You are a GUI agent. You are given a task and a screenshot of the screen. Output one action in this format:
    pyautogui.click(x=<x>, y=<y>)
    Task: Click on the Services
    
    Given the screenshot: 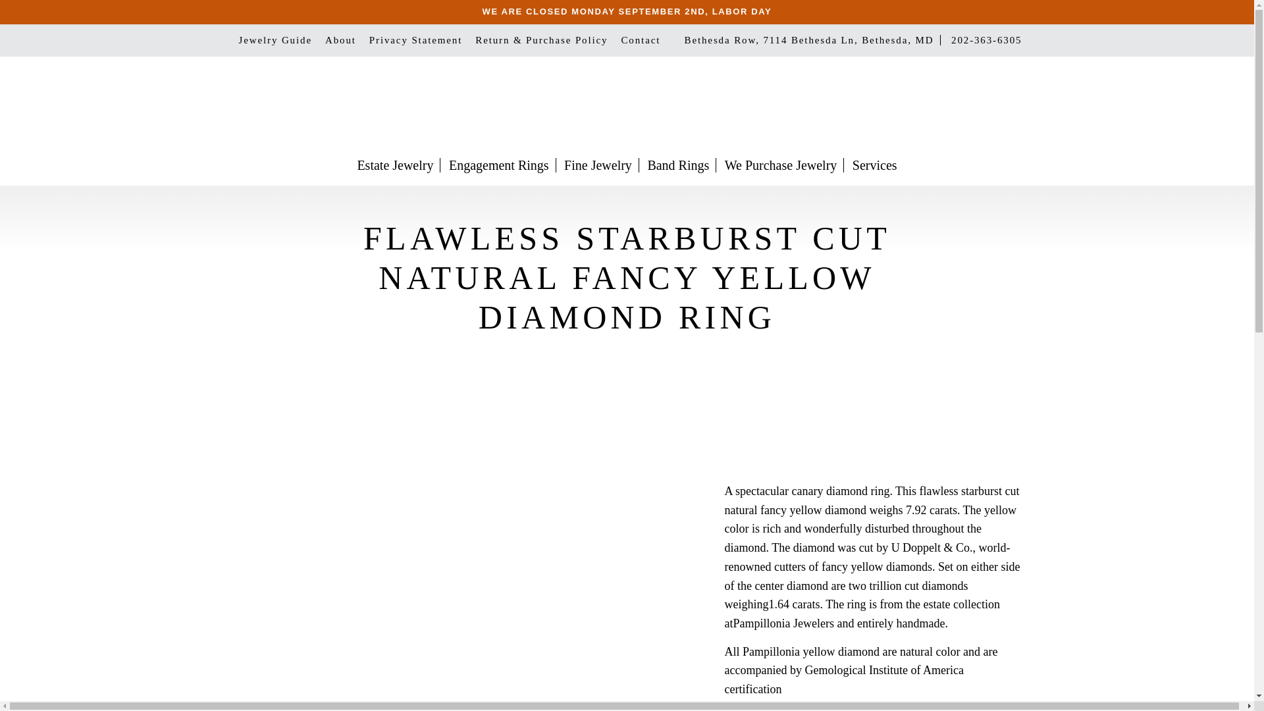 What is the action you would take?
    pyautogui.click(x=874, y=165)
    